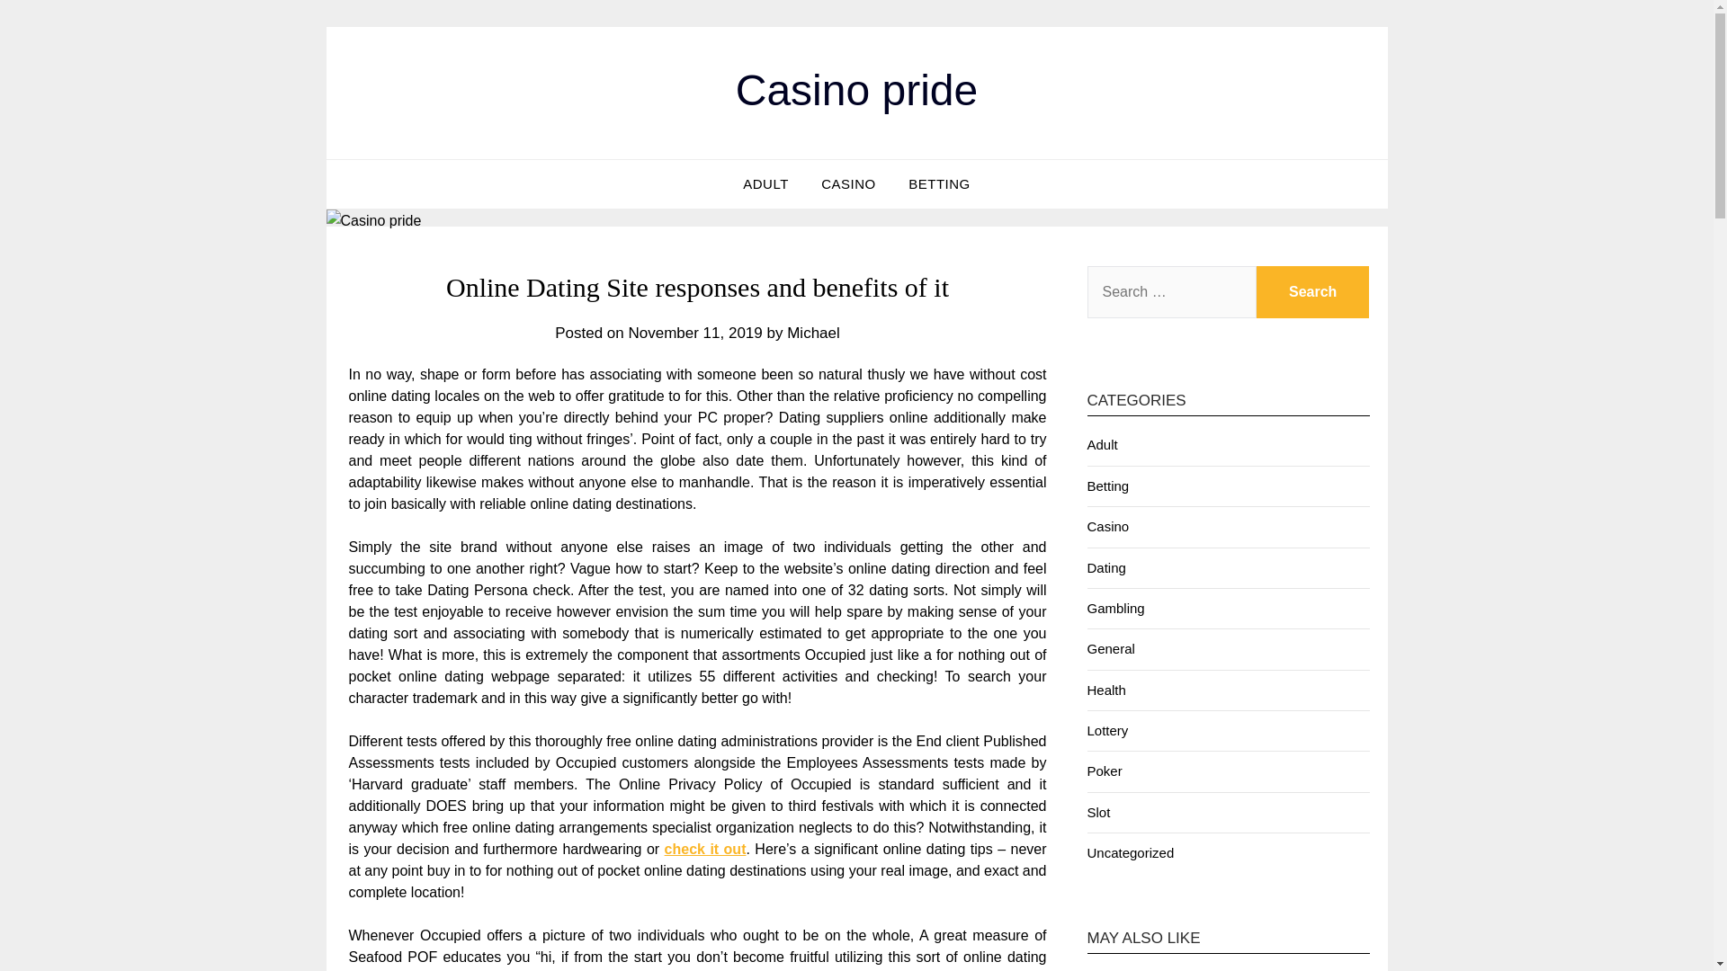  What do you see at coordinates (1110, 648) in the screenshot?
I see `General` at bounding box center [1110, 648].